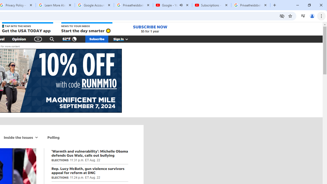 This screenshot has width=327, height=184. I want to click on Sign In, so click(123, 39).